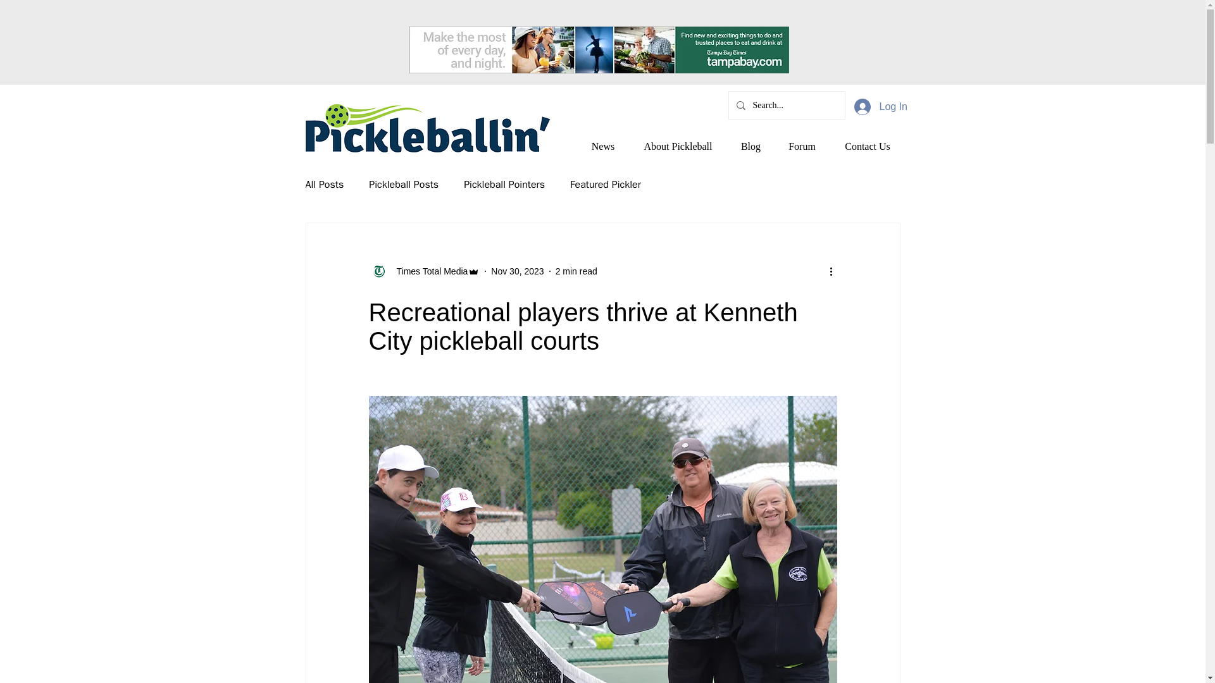 The height and width of the screenshot is (683, 1215). I want to click on Log In, so click(880, 106).